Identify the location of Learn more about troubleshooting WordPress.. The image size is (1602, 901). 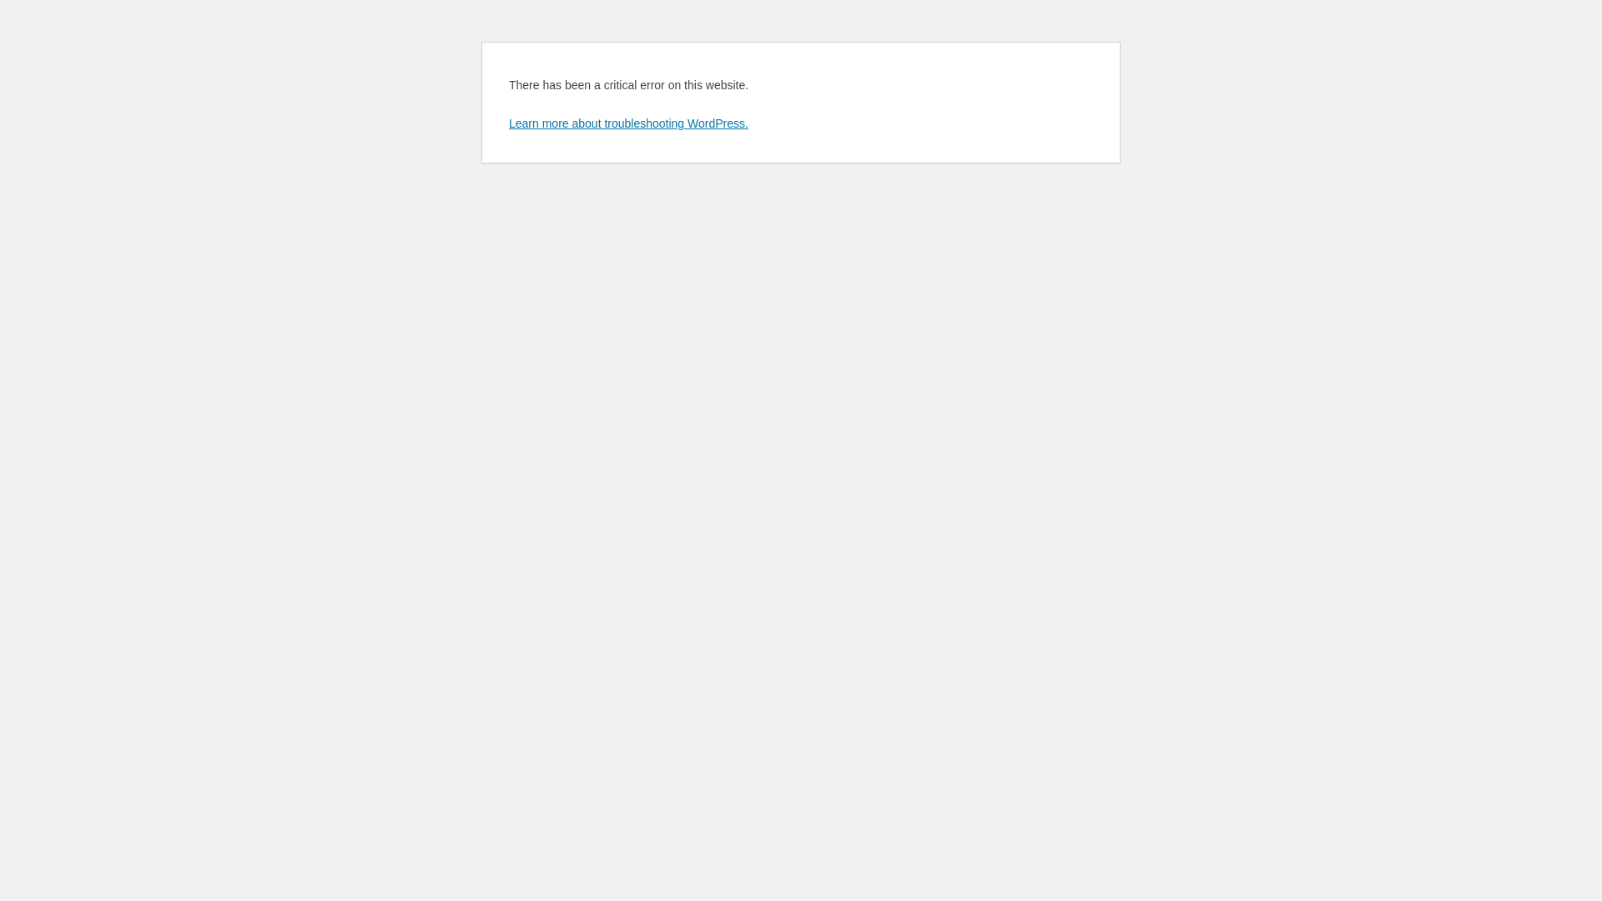
(629, 123).